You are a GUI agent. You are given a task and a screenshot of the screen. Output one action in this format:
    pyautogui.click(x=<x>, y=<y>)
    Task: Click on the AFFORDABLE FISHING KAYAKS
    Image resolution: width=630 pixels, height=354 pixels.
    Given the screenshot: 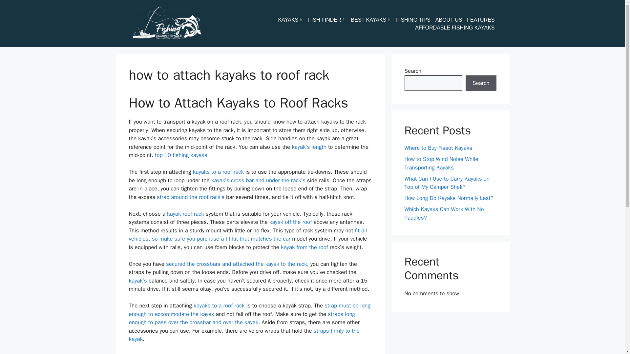 What is the action you would take?
    pyautogui.click(x=457, y=28)
    